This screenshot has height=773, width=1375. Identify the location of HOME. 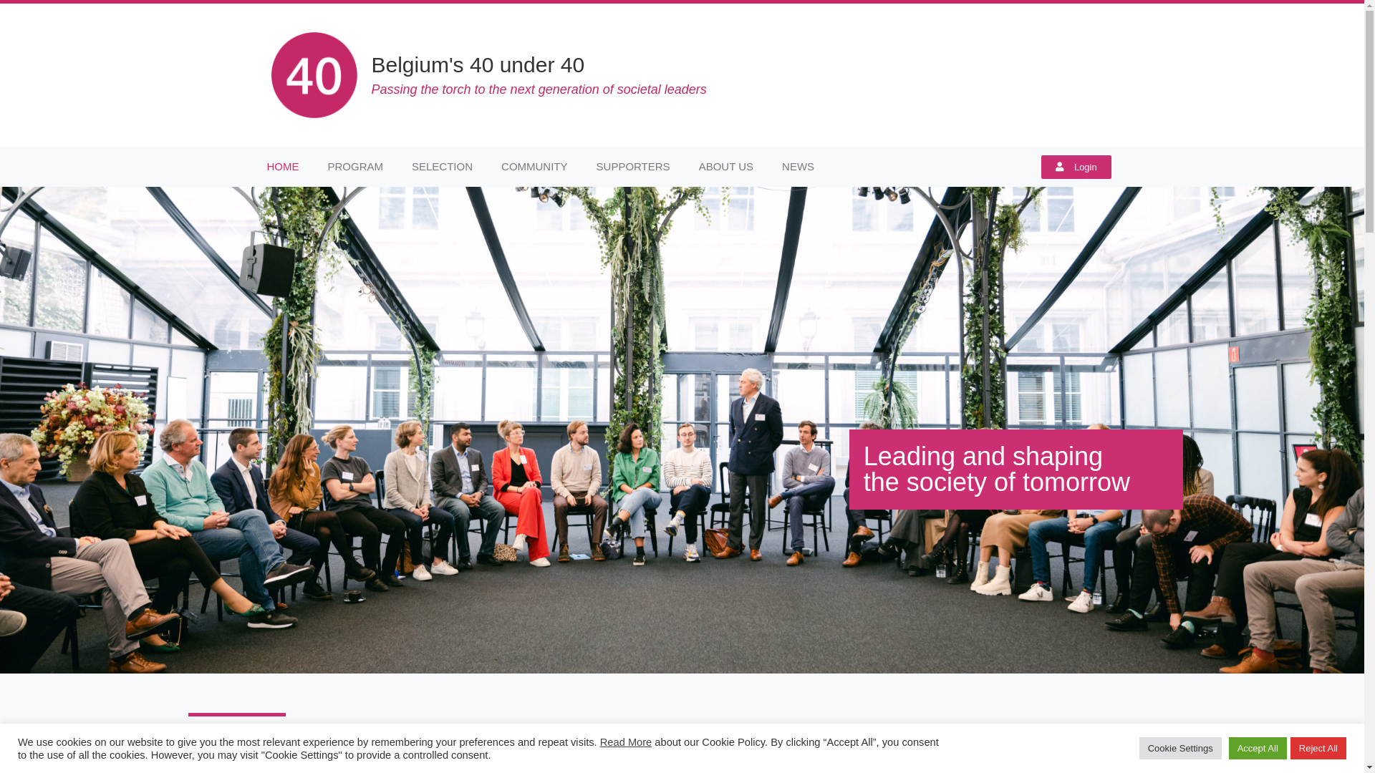
(282, 167).